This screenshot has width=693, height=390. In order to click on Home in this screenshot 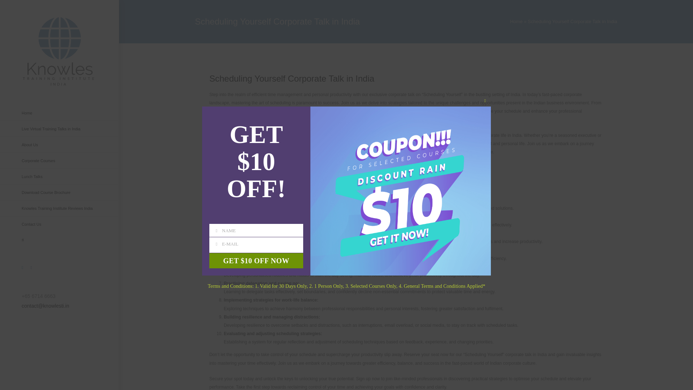, I will do `click(516, 21)`.